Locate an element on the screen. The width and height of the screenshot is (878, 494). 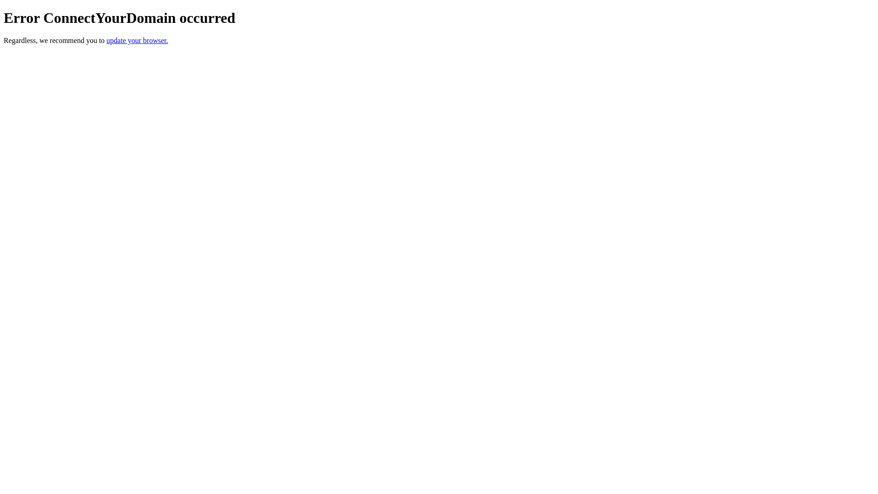
update your browser. is located at coordinates (137, 40).